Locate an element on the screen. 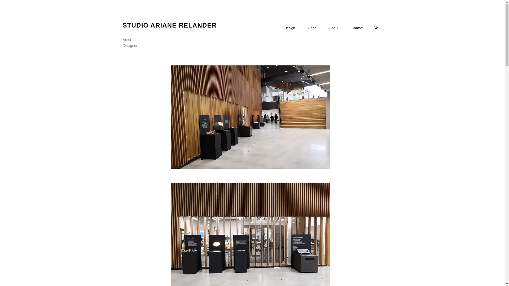  Shop is located at coordinates (312, 28).